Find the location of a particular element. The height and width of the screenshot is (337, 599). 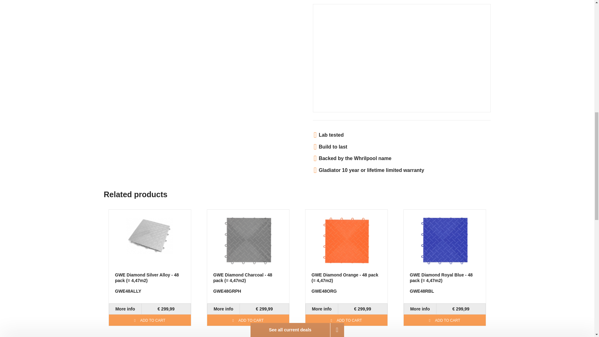

GWE48ALLY is located at coordinates (125, 309).